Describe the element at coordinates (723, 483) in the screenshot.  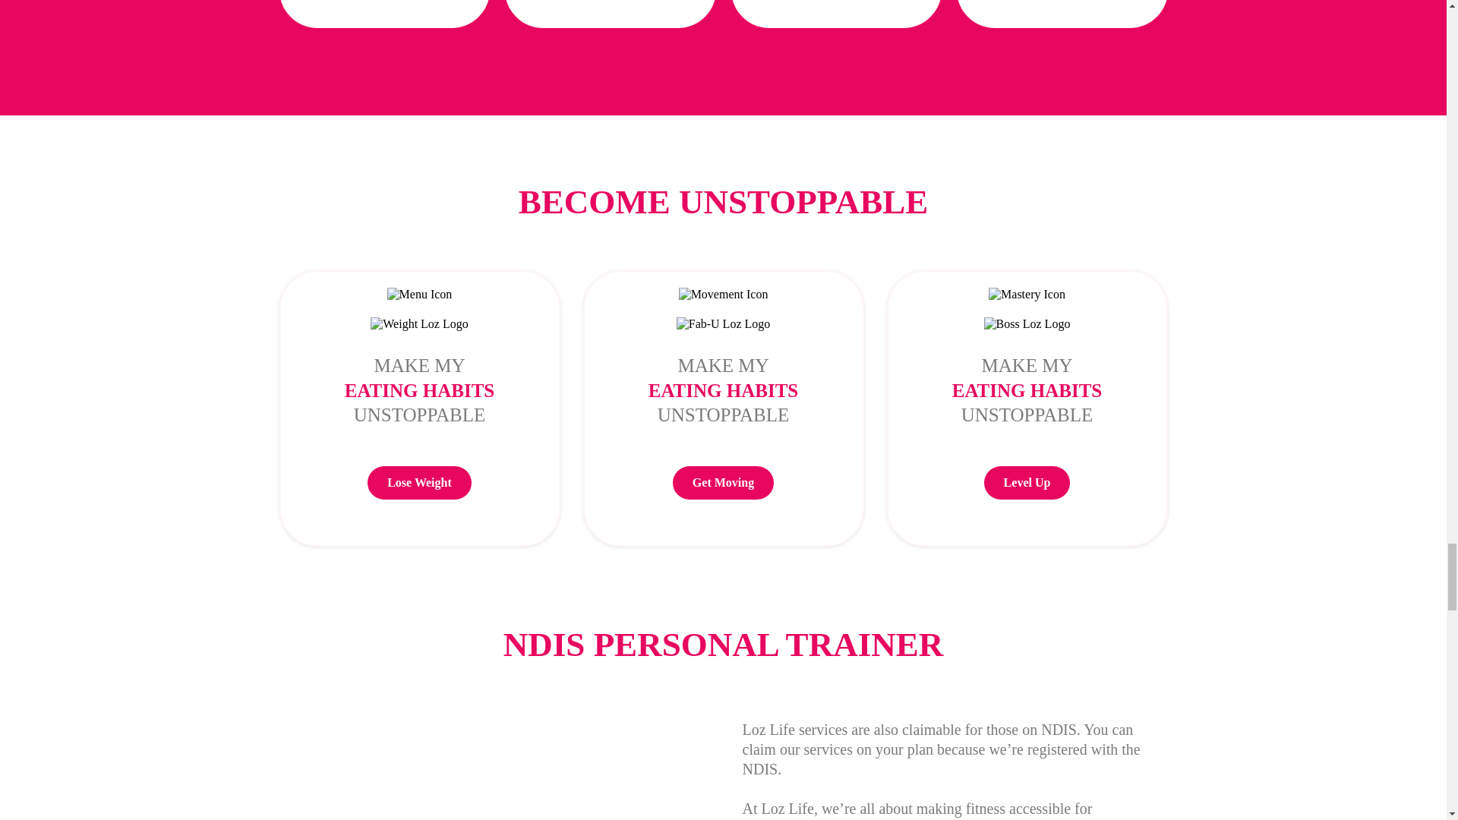
I see `Get Moving` at that location.